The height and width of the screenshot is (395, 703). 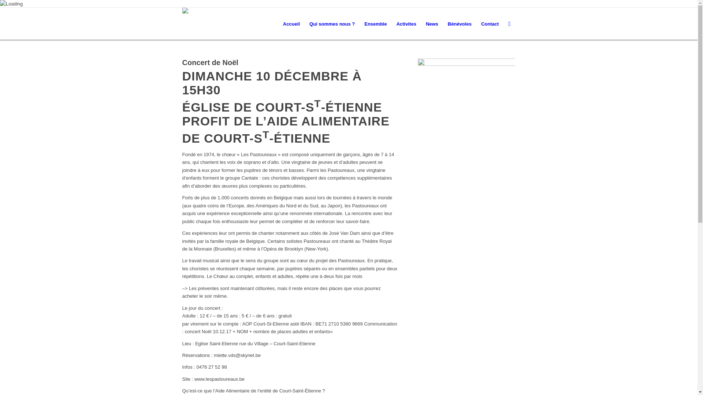 What do you see at coordinates (432, 24) in the screenshot?
I see `News` at bounding box center [432, 24].